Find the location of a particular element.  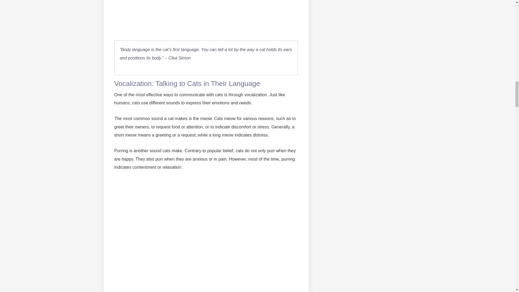

cat body language is located at coordinates (206, 16).